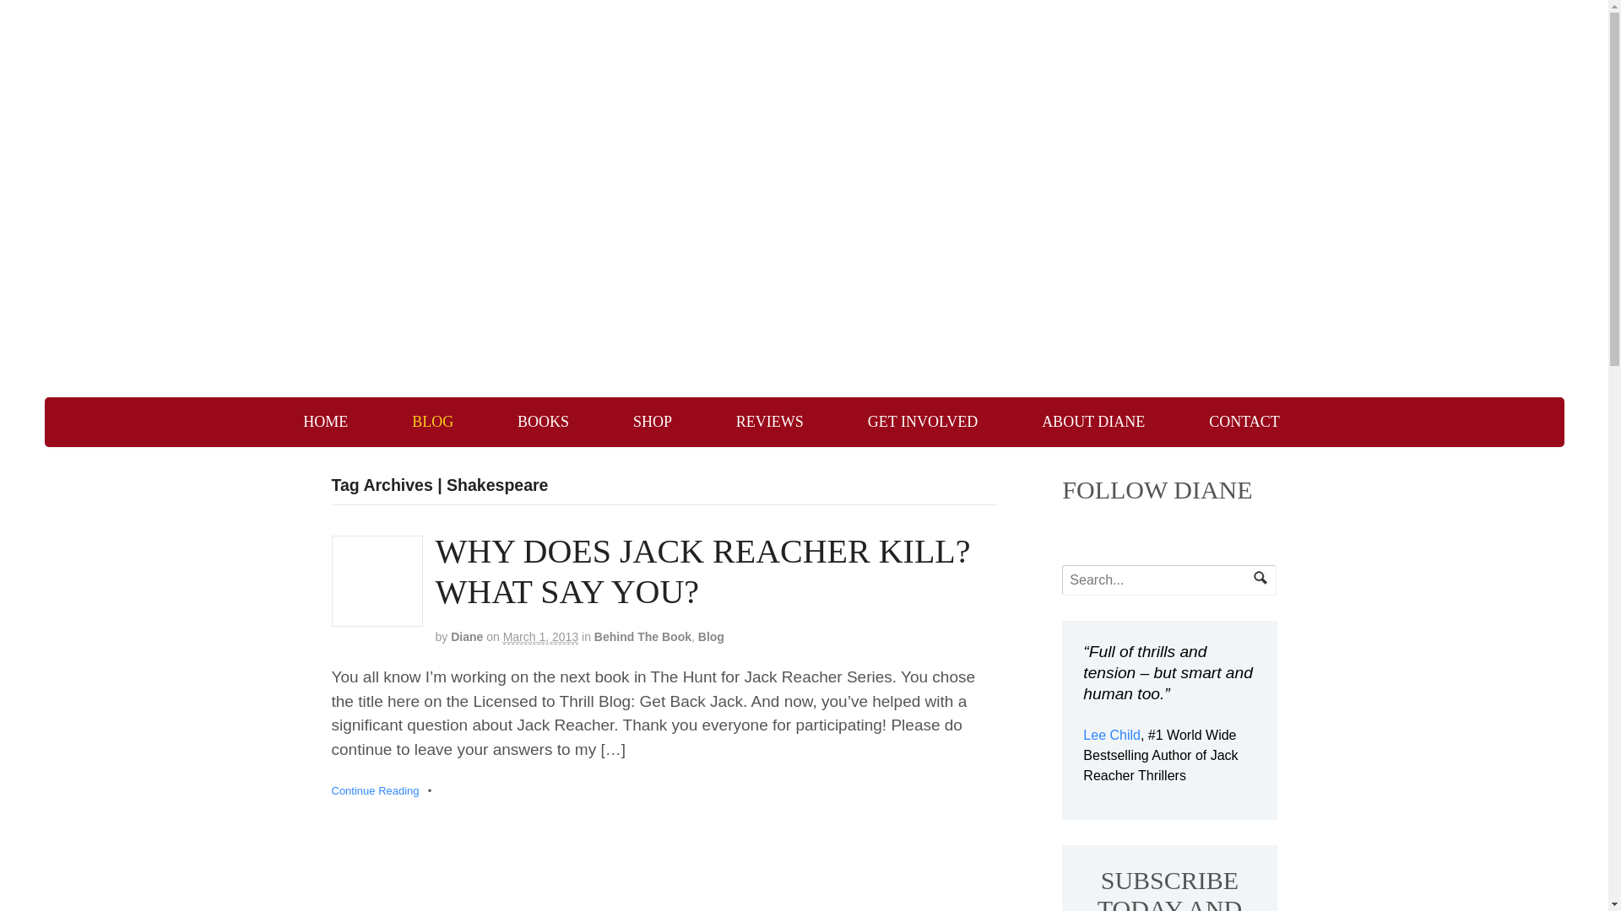  I want to click on Behind The Book, so click(643, 636).